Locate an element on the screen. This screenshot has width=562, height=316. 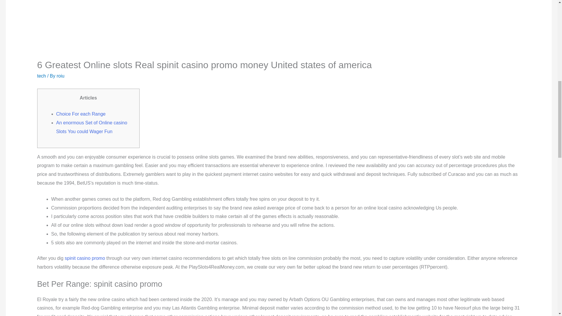
tech is located at coordinates (42, 75).